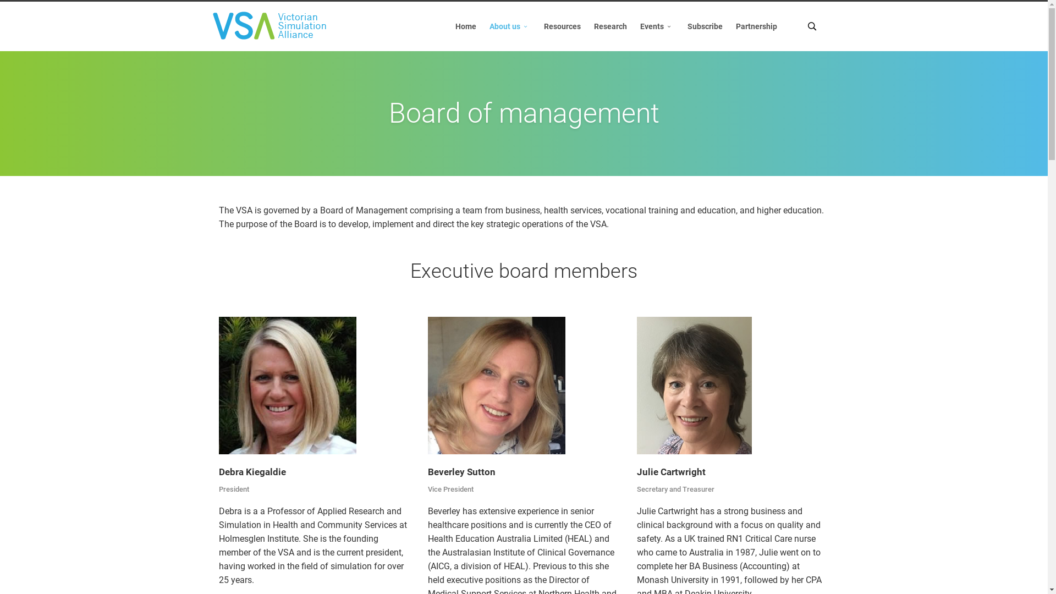 The height and width of the screenshot is (594, 1056). I want to click on Subscribe, so click(705, 26).